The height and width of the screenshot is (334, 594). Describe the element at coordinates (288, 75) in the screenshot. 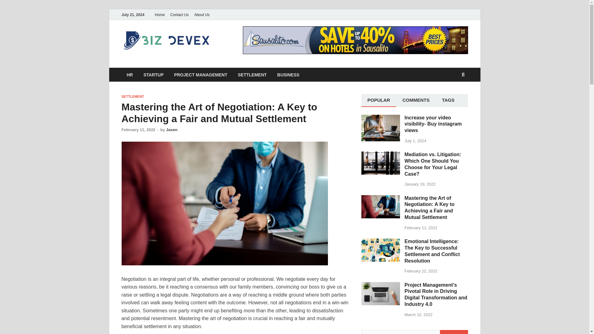

I see `BUSINESS` at that location.